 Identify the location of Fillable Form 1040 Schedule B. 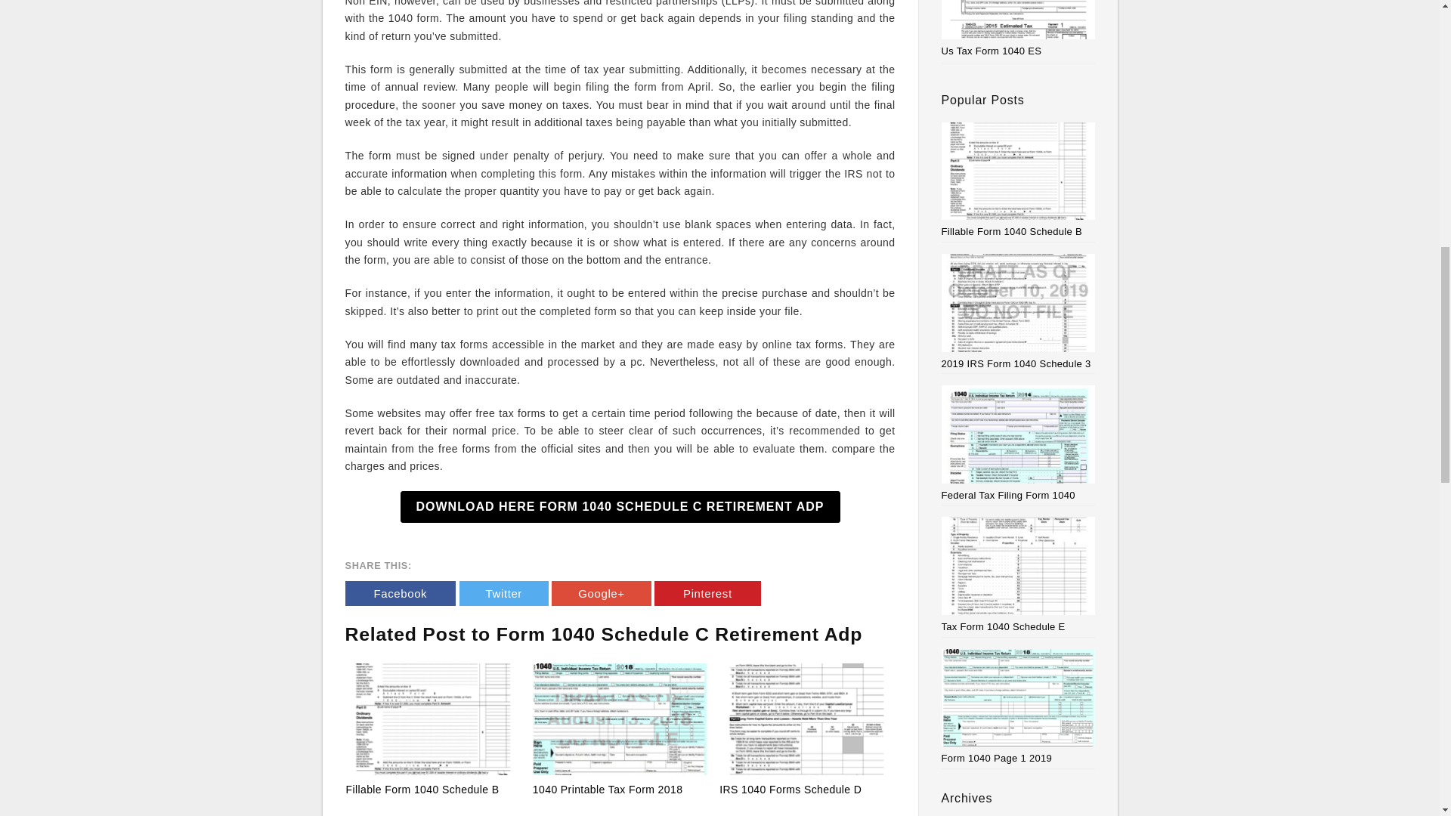
(1019, 180).